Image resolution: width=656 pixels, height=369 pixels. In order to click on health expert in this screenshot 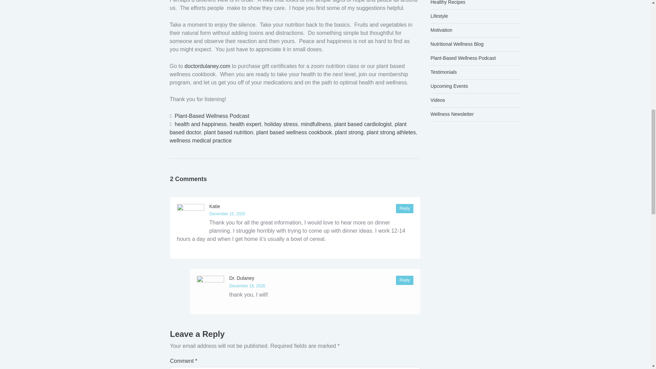, I will do `click(245, 124)`.